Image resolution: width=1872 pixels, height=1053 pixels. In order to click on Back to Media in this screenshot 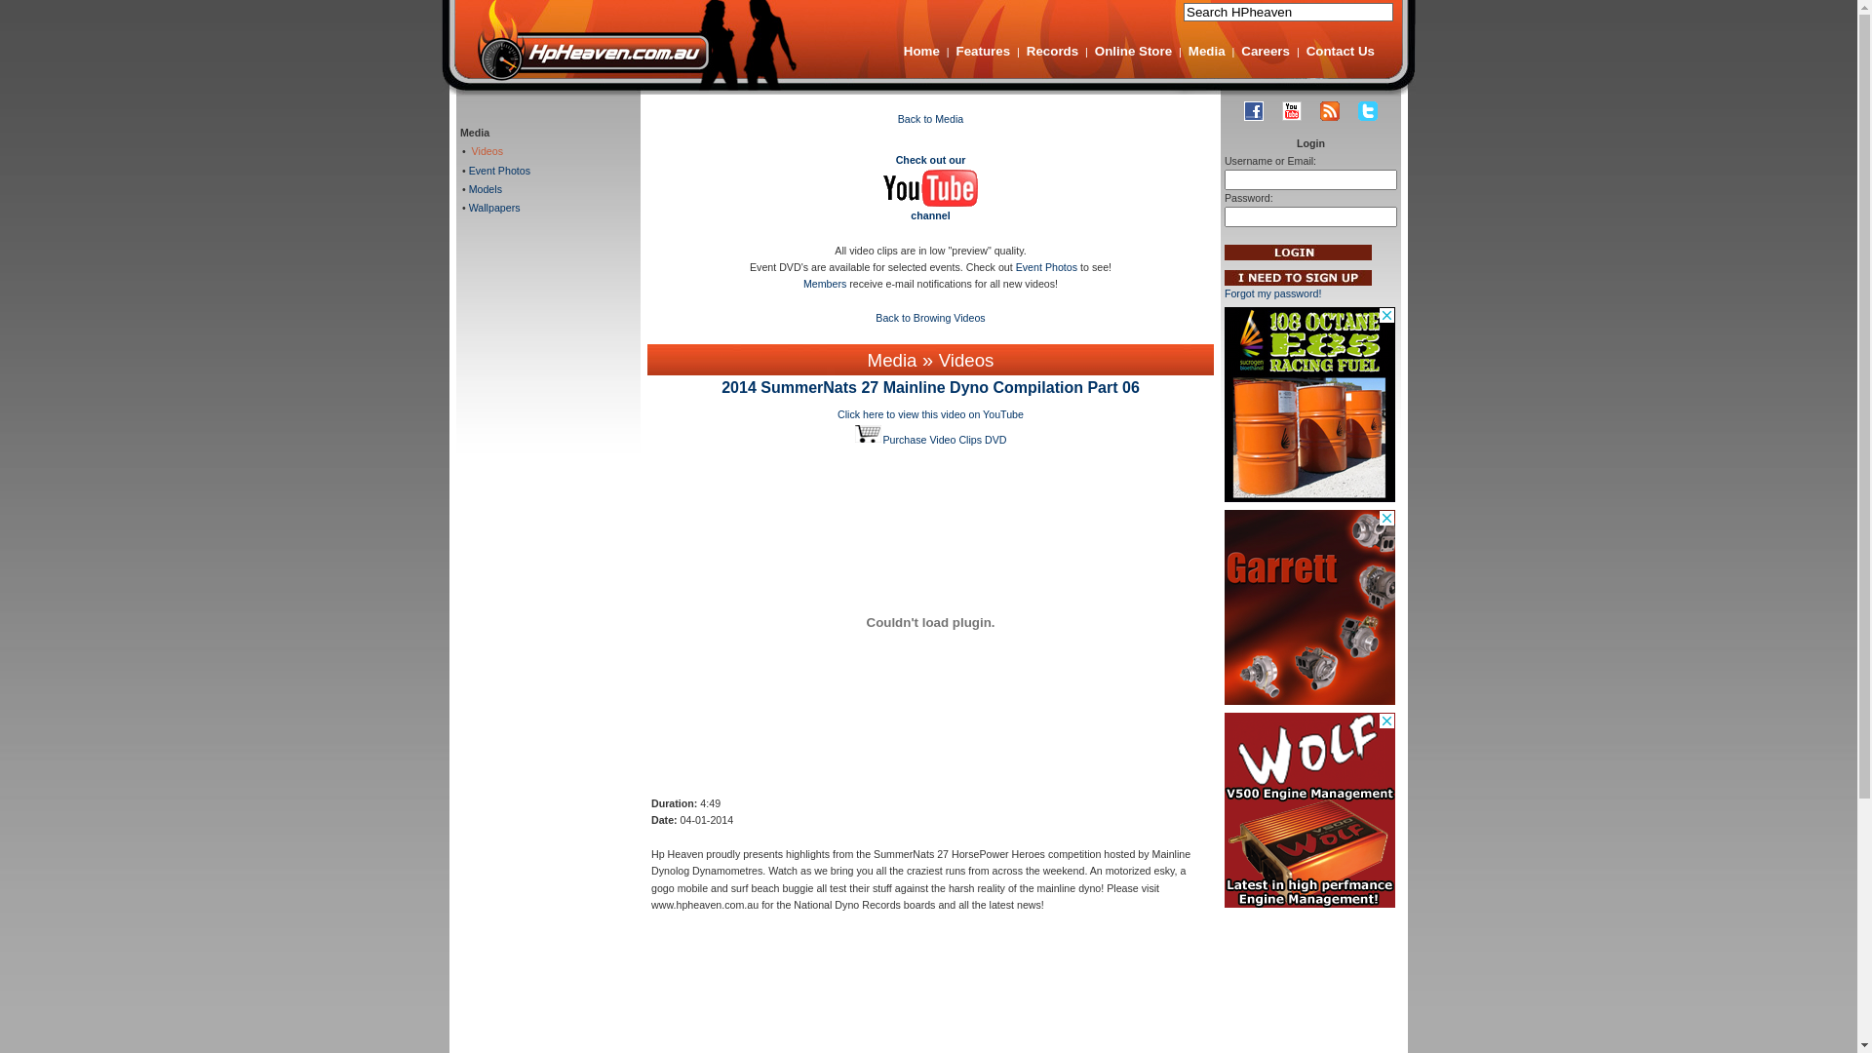, I will do `click(931, 119)`.